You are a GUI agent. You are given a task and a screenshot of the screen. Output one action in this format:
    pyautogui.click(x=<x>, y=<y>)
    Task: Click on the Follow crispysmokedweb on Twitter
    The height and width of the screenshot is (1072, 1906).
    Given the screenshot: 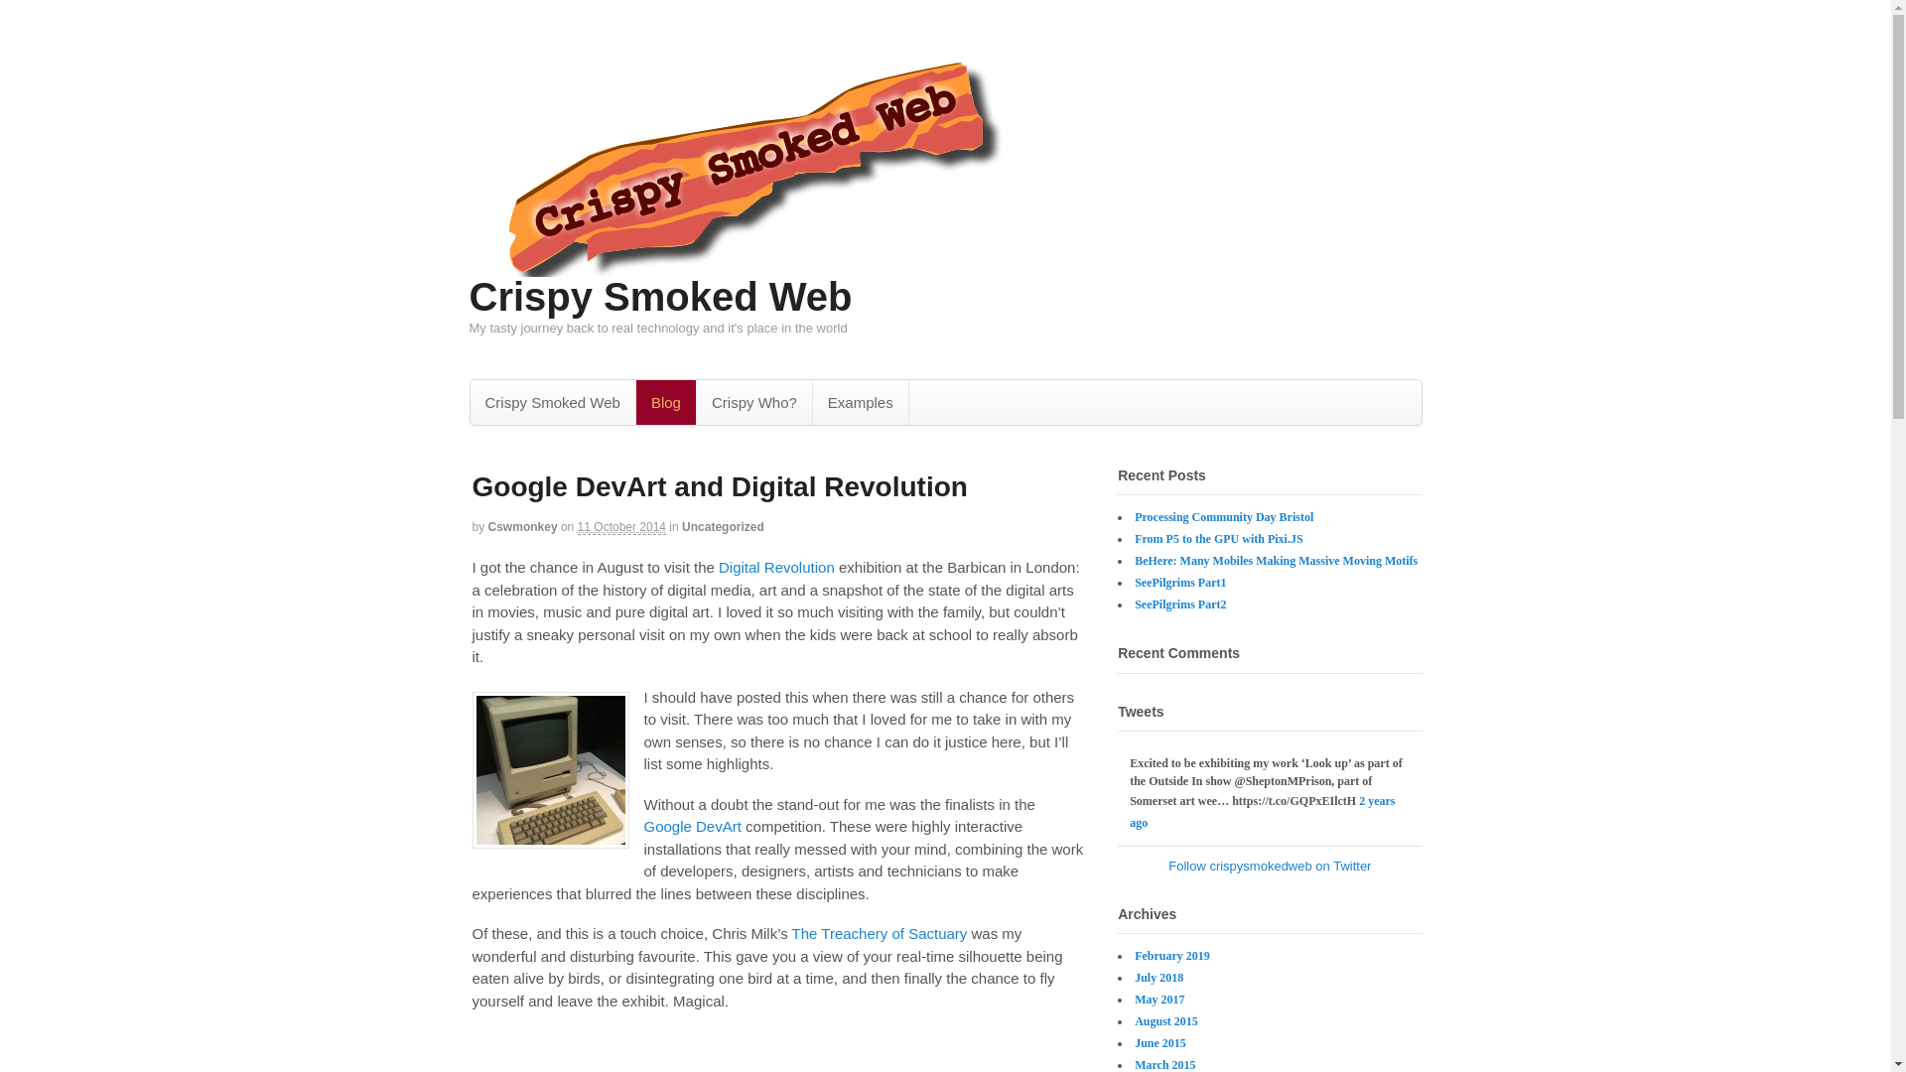 What is the action you would take?
    pyautogui.click(x=1269, y=866)
    